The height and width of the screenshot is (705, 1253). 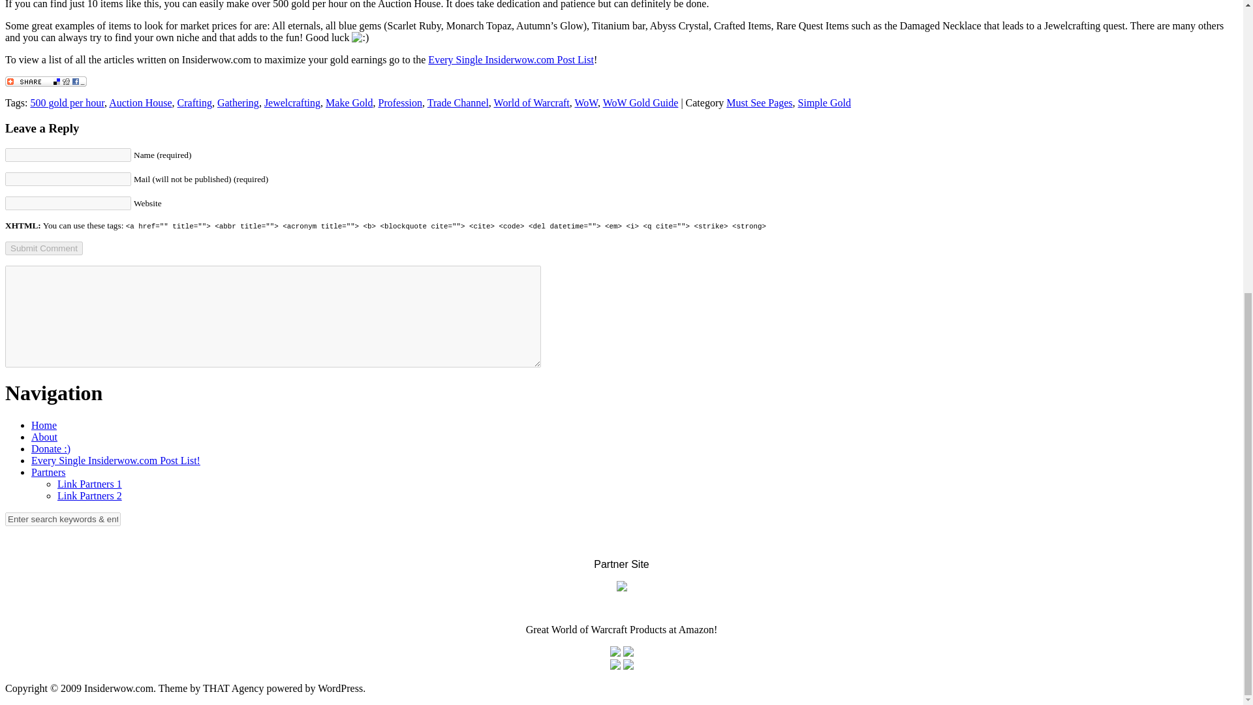 I want to click on Auction House, so click(x=140, y=103).